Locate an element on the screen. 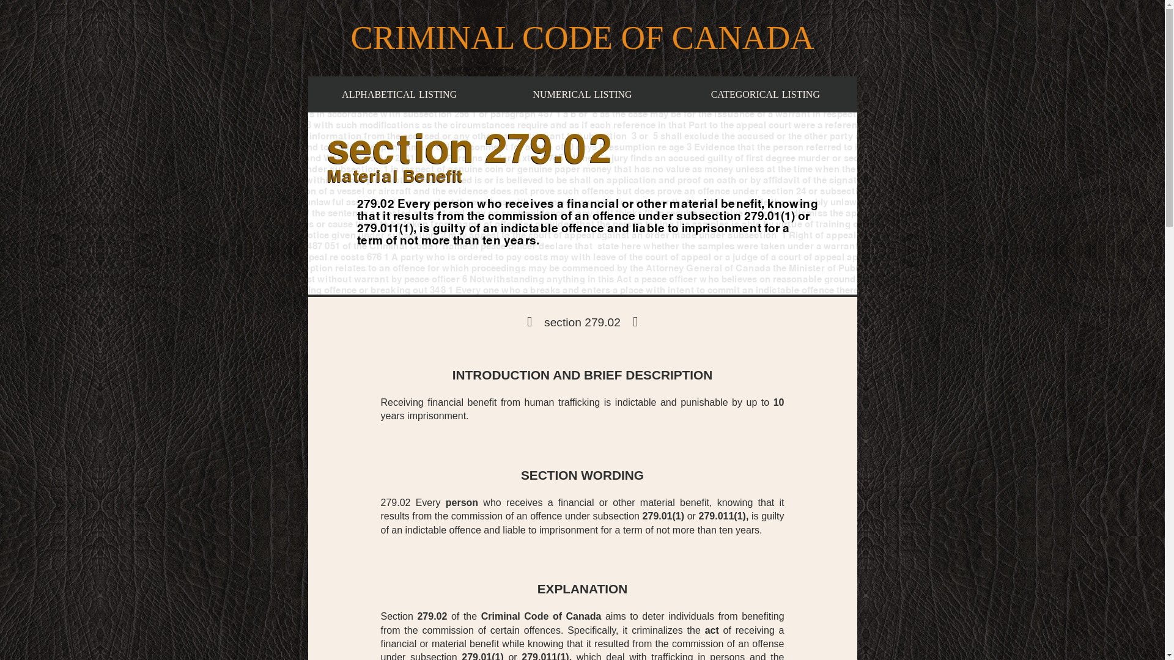 This screenshot has height=660, width=1174. act is located at coordinates (712, 630).